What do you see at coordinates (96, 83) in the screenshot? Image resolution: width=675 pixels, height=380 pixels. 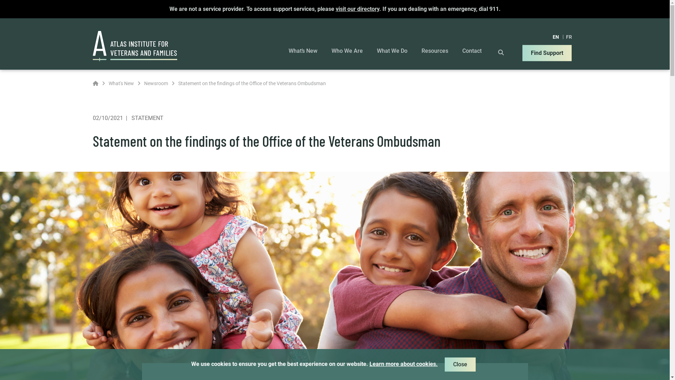 I see `Accueil` at bounding box center [96, 83].